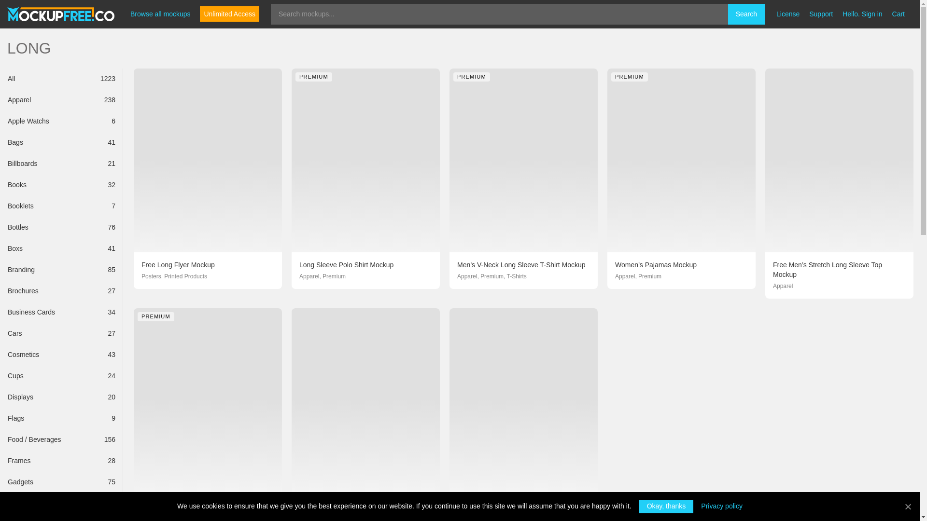  What do you see at coordinates (898, 14) in the screenshot?
I see `Browse all mockups` at bounding box center [898, 14].